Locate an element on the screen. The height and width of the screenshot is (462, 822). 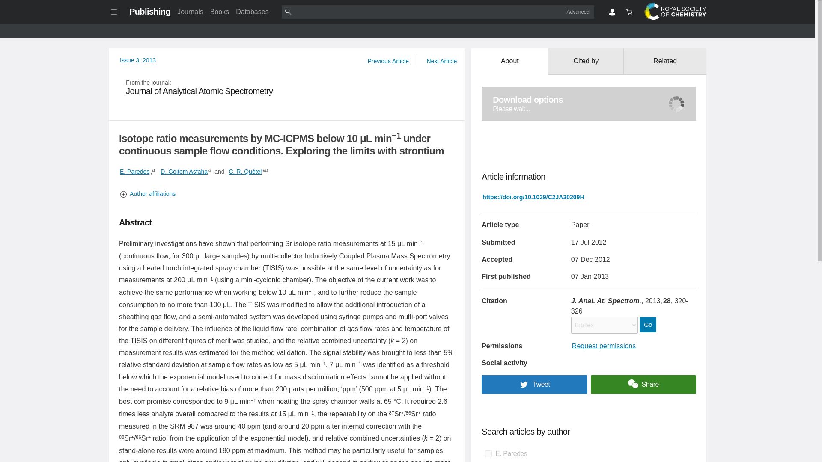
Publishing is located at coordinates (589, 104).